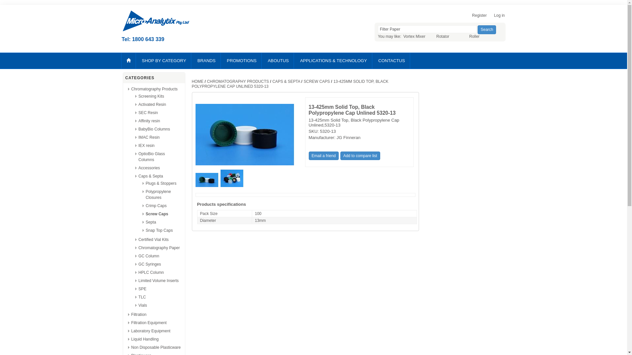  Describe the element at coordinates (232, 186) in the screenshot. I see `13-425mm Solid Top, Black Polypropylene Cap Unlined 5320-13` at that location.